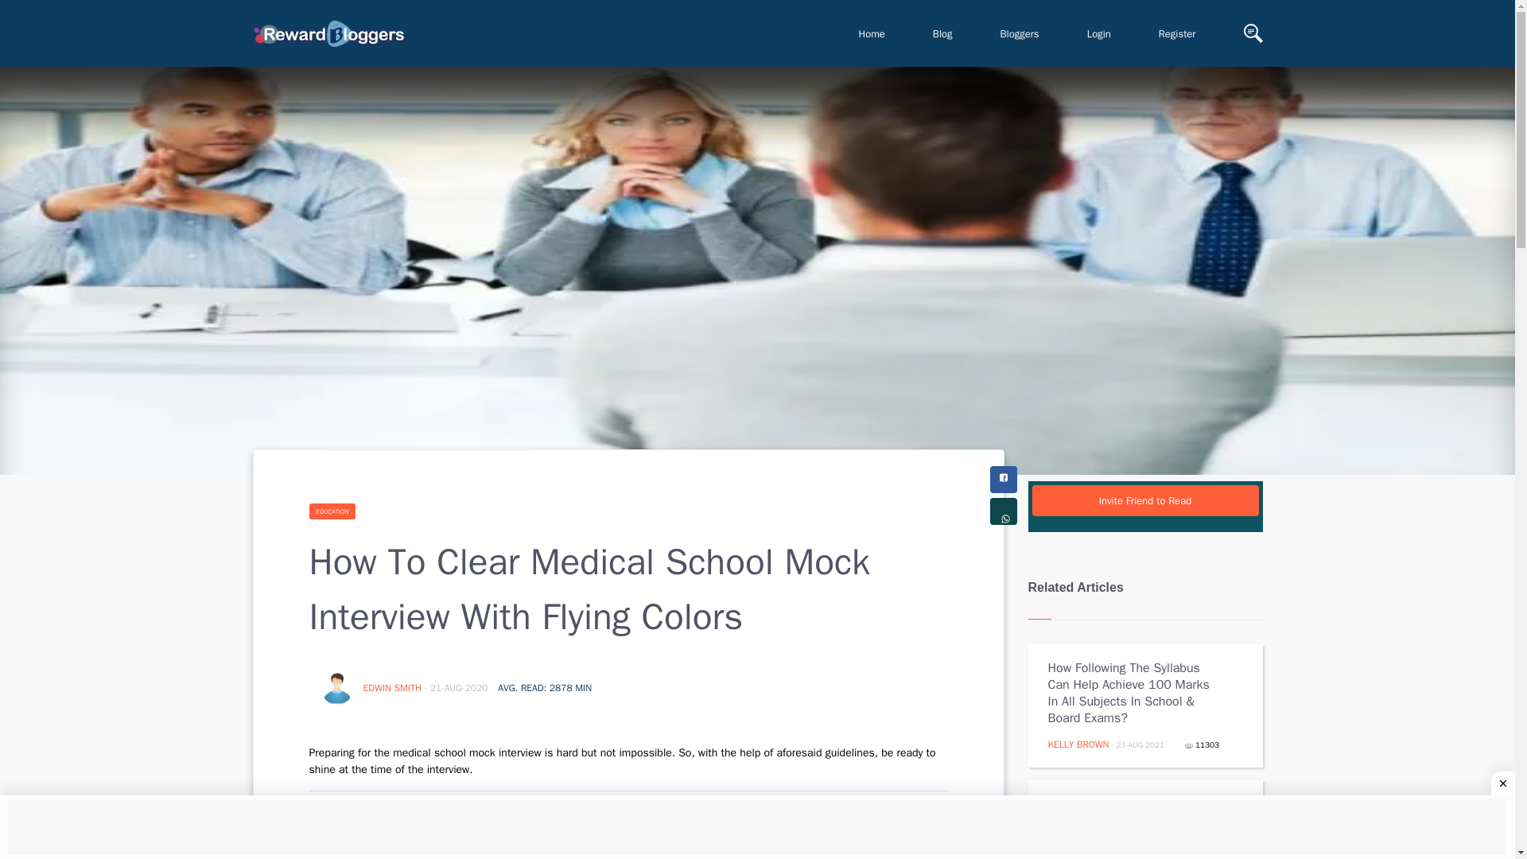  I want to click on EDWIN SMITH, so click(393, 687).